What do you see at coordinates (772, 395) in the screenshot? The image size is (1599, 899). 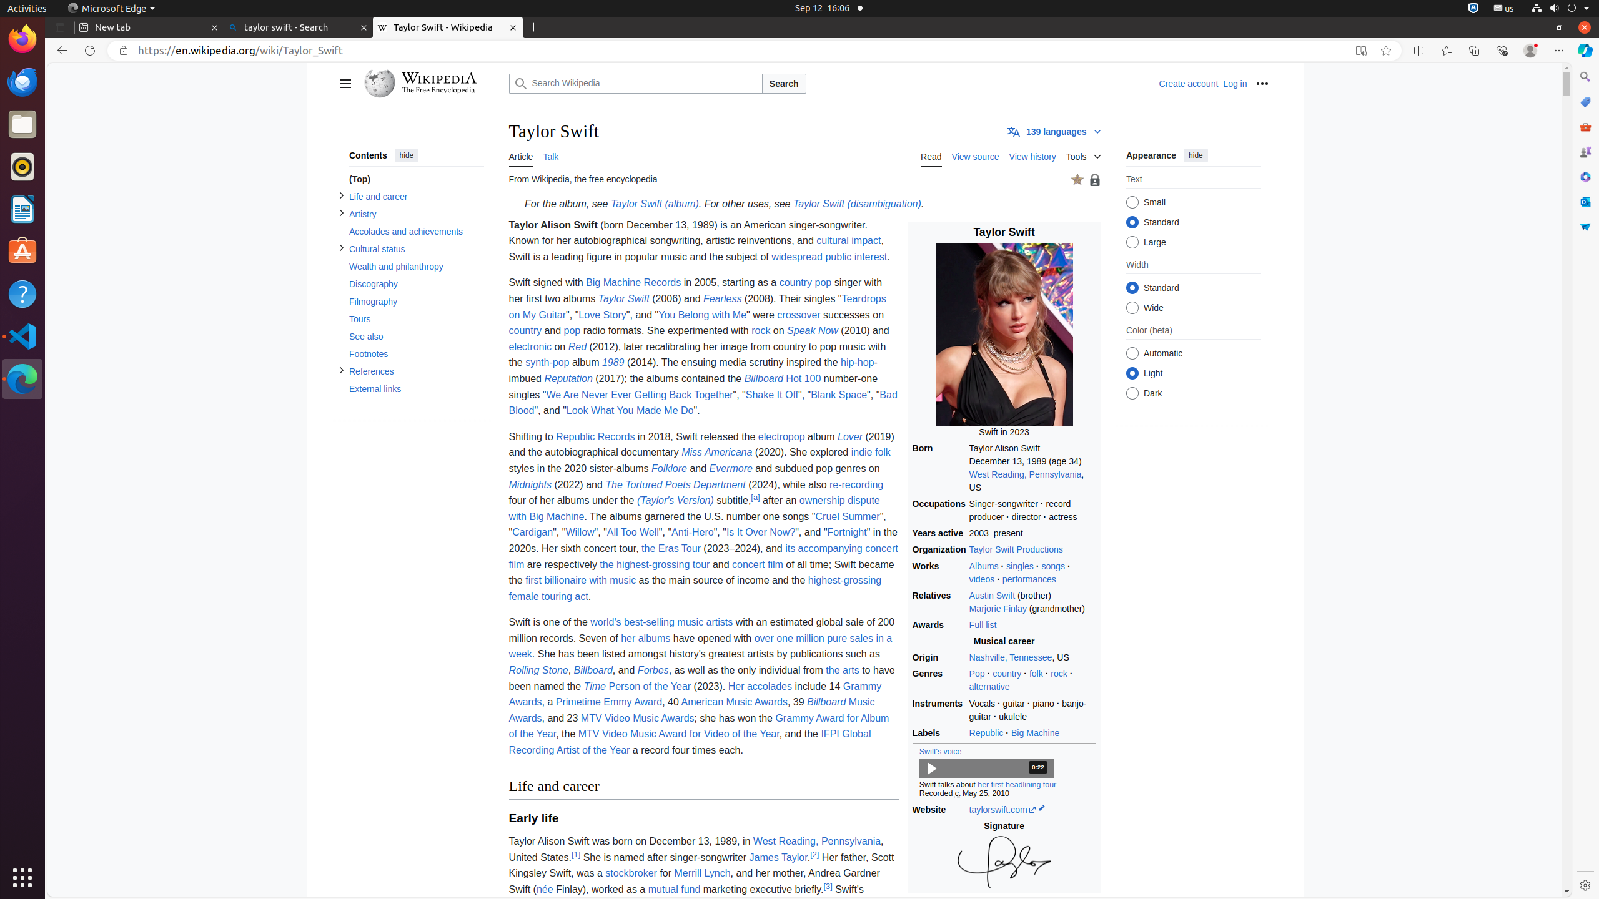 I see `Shake It Off` at bounding box center [772, 395].